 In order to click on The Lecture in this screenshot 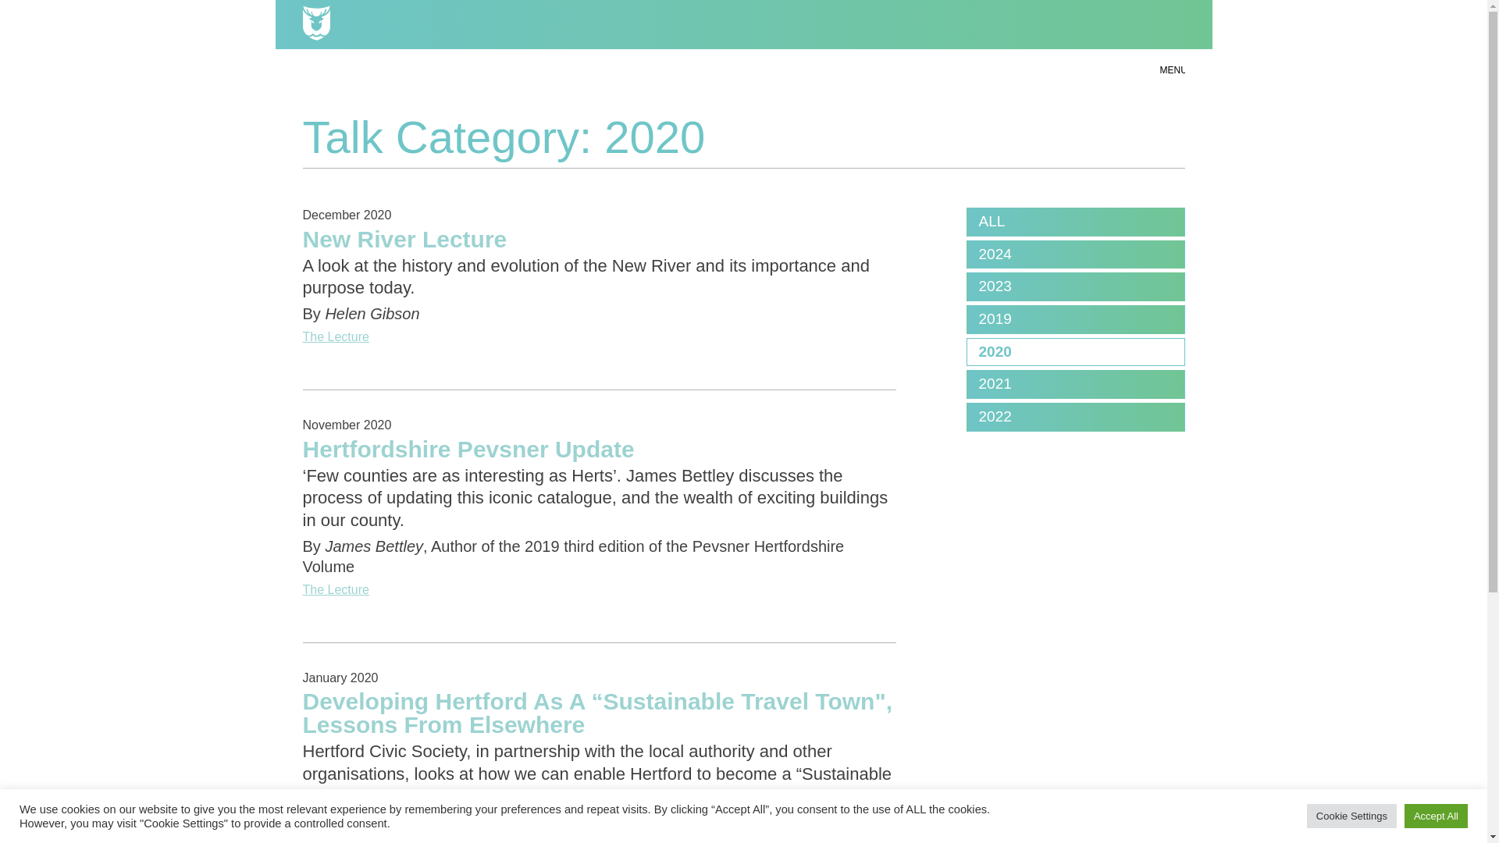, I will do `click(600, 840)`.